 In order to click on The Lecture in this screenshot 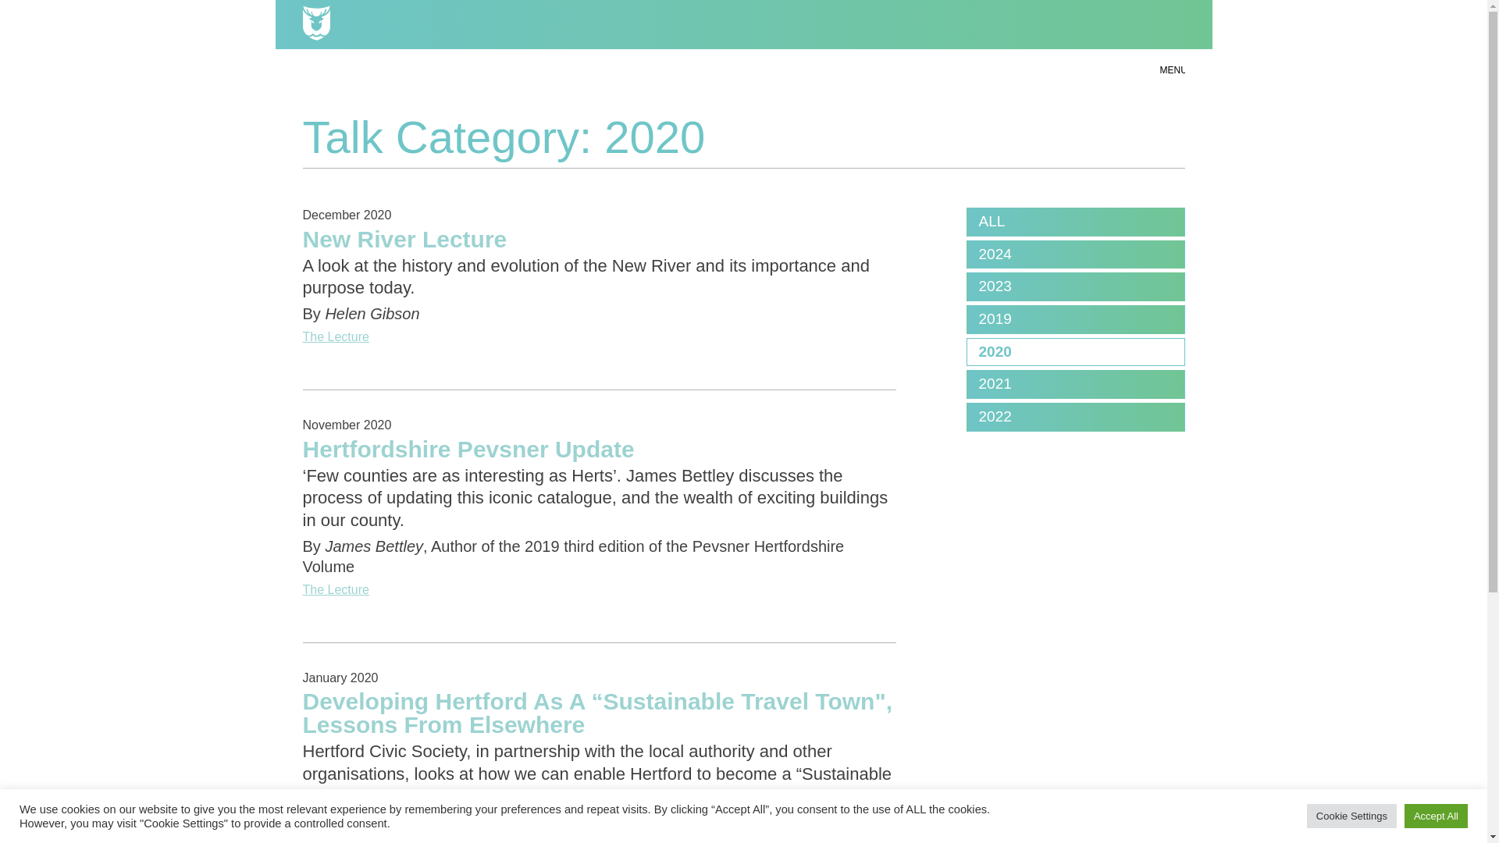, I will do `click(600, 840)`.